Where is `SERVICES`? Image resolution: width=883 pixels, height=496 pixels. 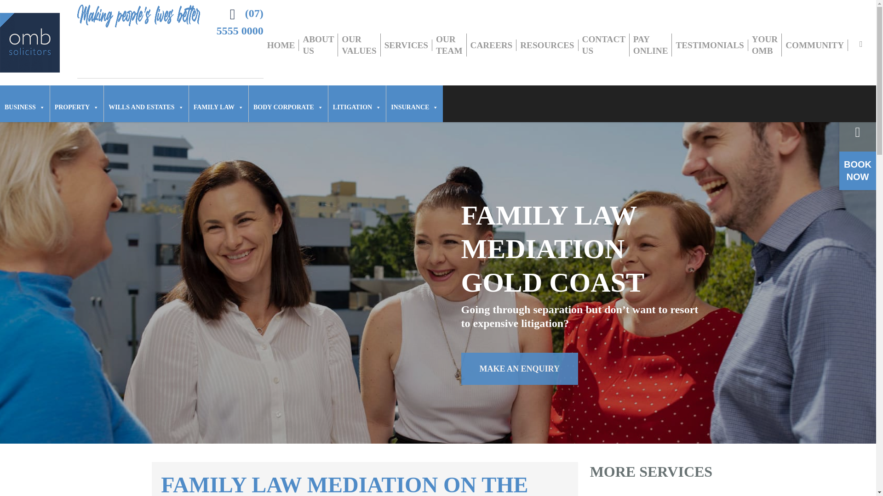
SERVICES is located at coordinates (407, 45).